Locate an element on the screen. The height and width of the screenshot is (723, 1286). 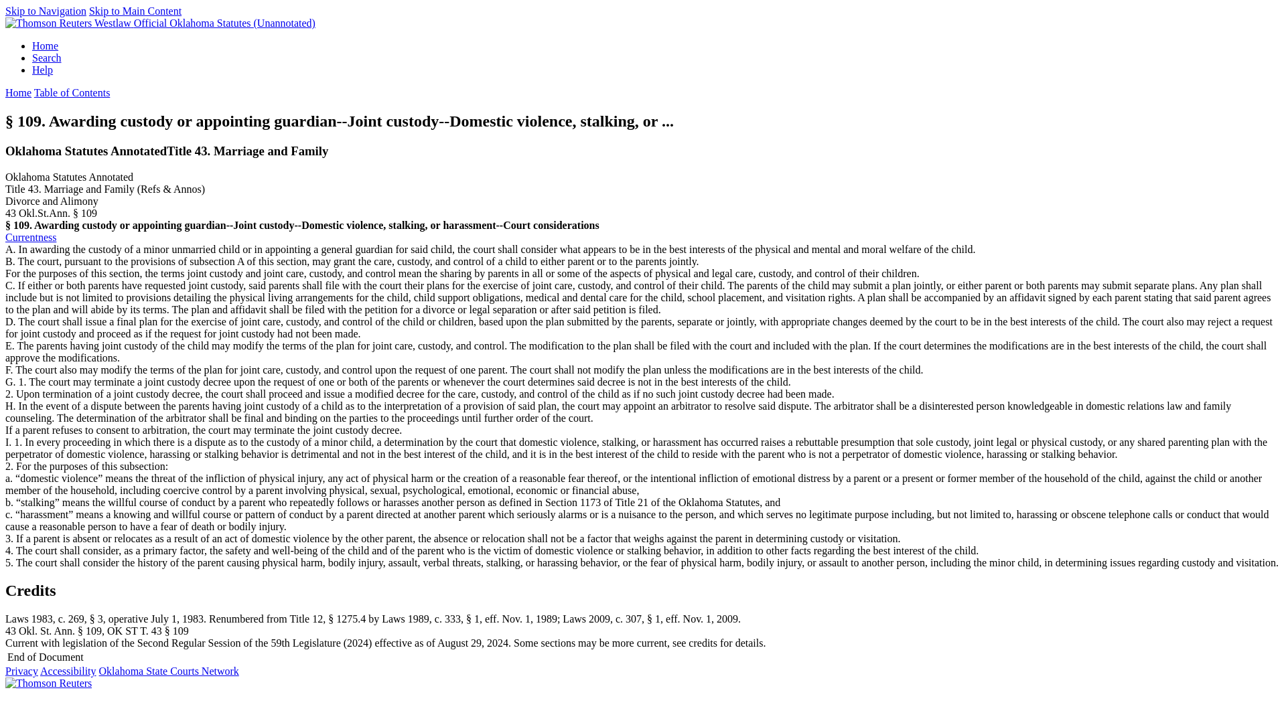
Thomson Reuters Westlaw is located at coordinates (69, 23).